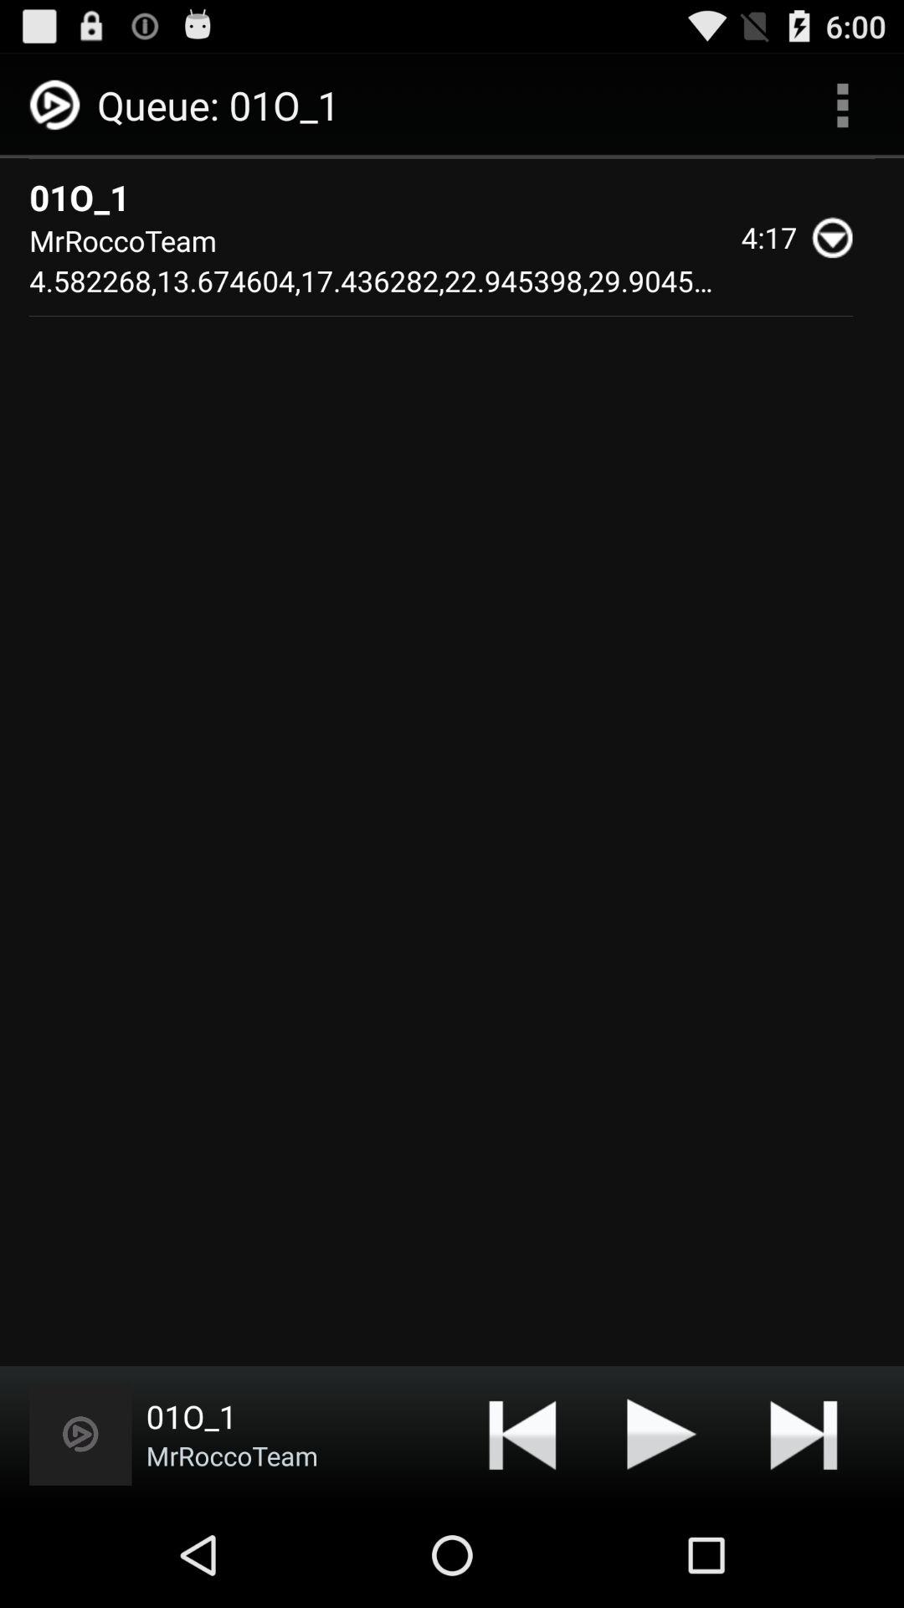  Describe the element at coordinates (840, 238) in the screenshot. I see `click on icon which is beside 417` at that location.